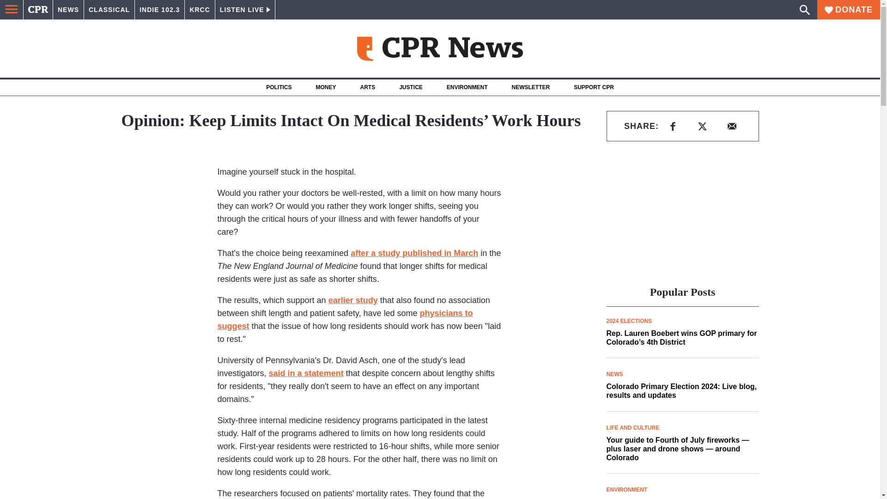 Image resolution: width=887 pixels, height=499 pixels. Describe the element at coordinates (245, 10) in the screenshot. I see `LISTEN LIVE` at that location.